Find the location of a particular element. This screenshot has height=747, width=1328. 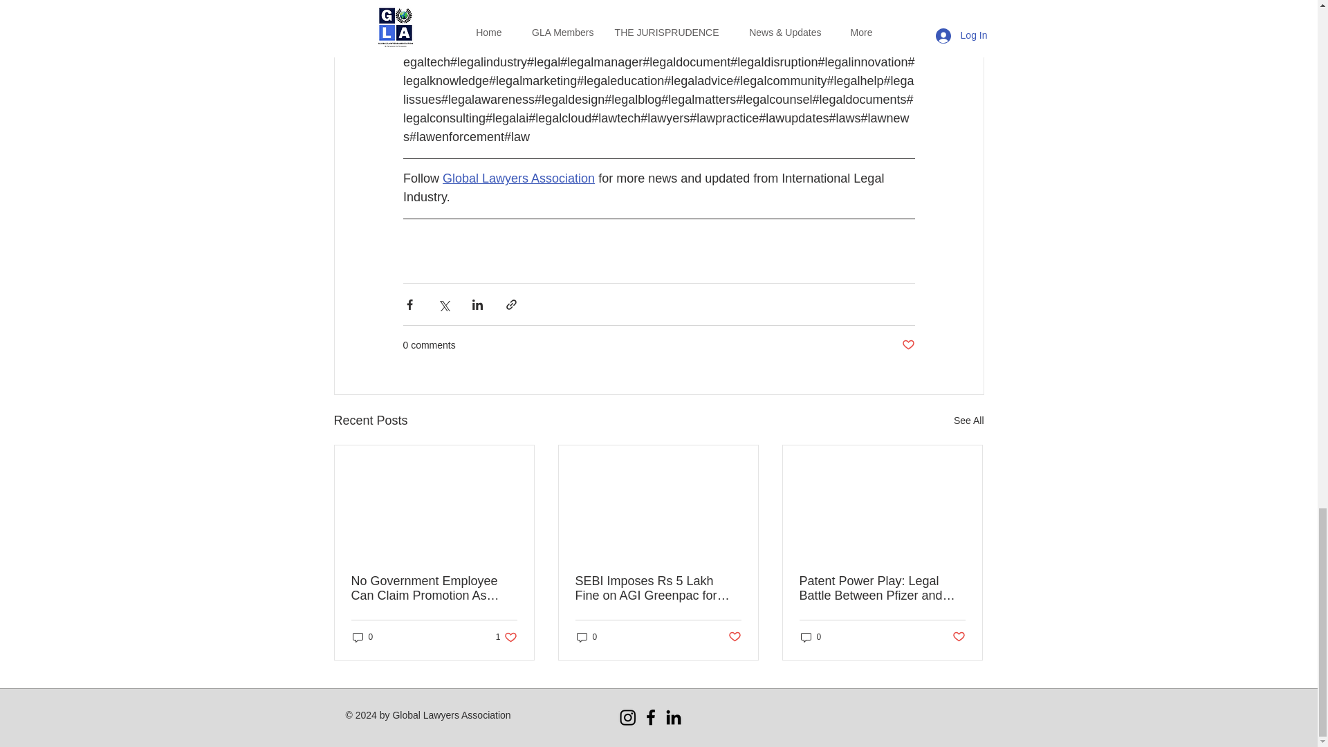

Post not marked as liked is located at coordinates (959, 638).